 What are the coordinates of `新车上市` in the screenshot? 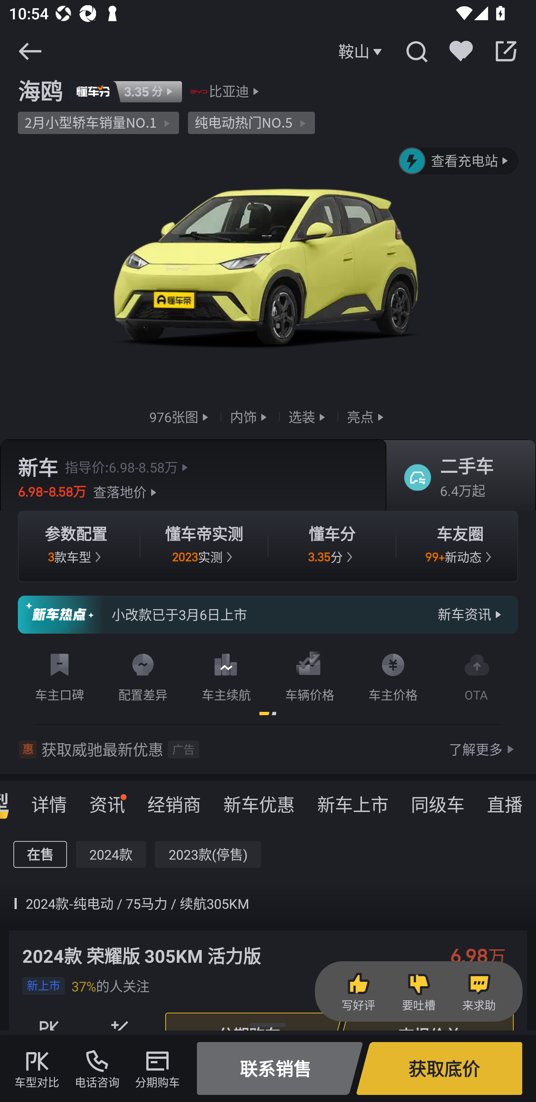 It's located at (353, 800).